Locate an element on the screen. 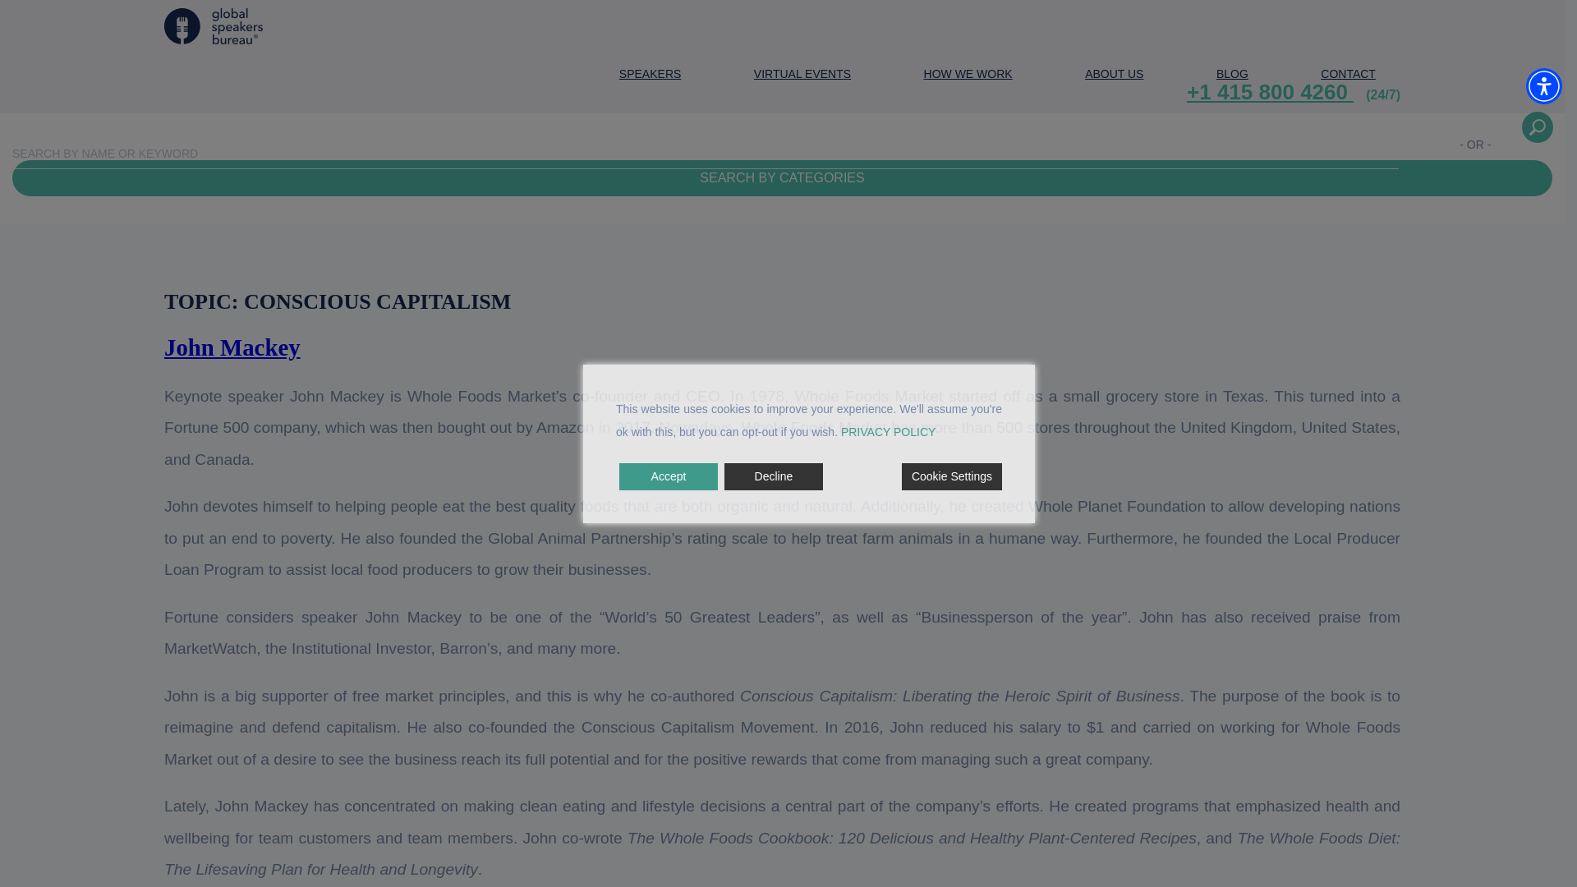  VIRTUAL EVENTS is located at coordinates (802, 76).